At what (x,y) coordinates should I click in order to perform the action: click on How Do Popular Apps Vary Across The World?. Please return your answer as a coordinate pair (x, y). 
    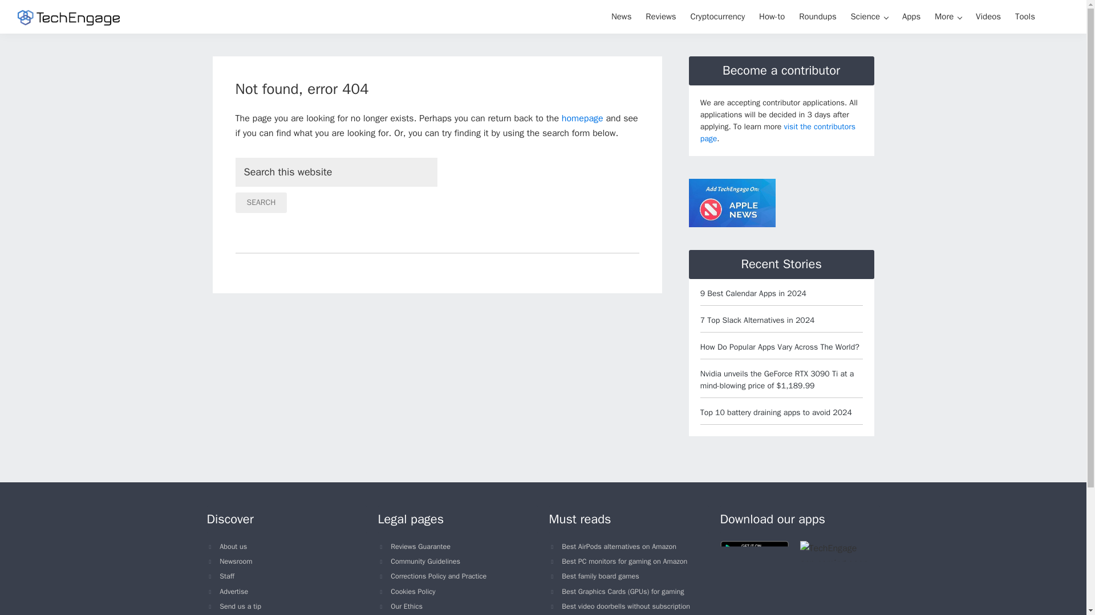
    Looking at the image, I should click on (780, 346).